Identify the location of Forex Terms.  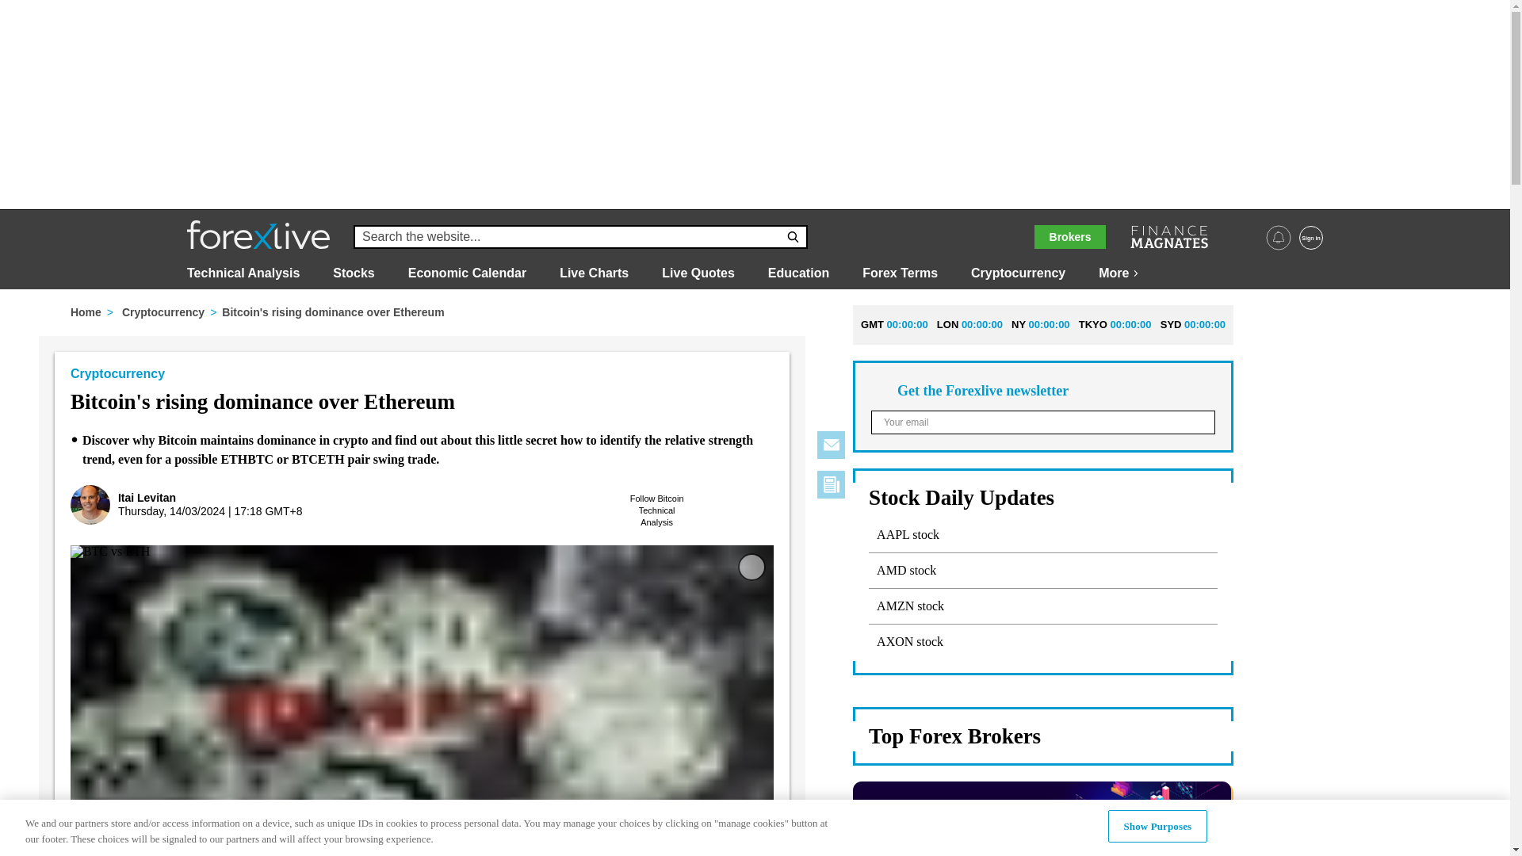
(900, 273).